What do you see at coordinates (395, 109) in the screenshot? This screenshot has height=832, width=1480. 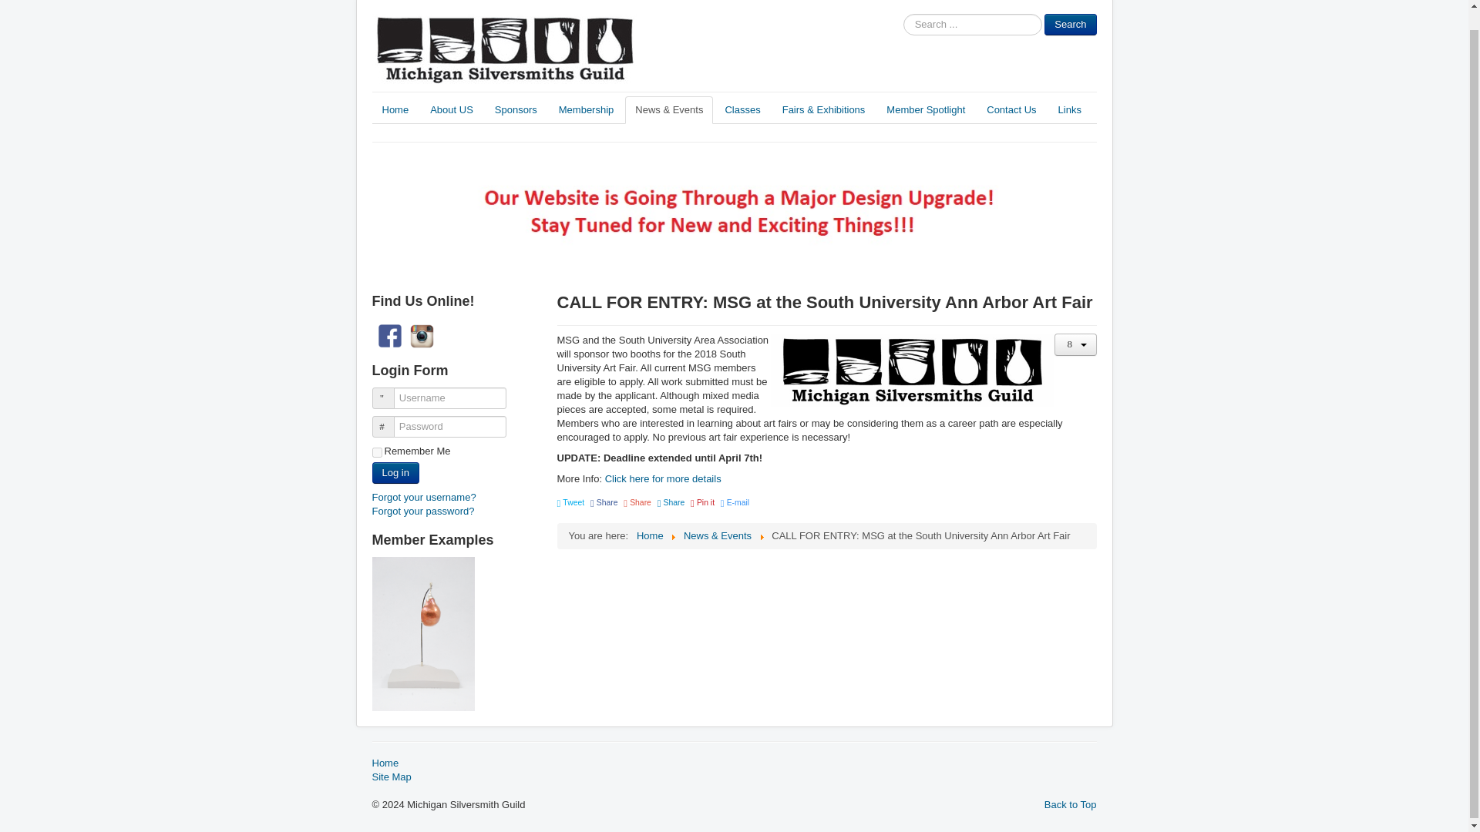 I see `Home` at bounding box center [395, 109].